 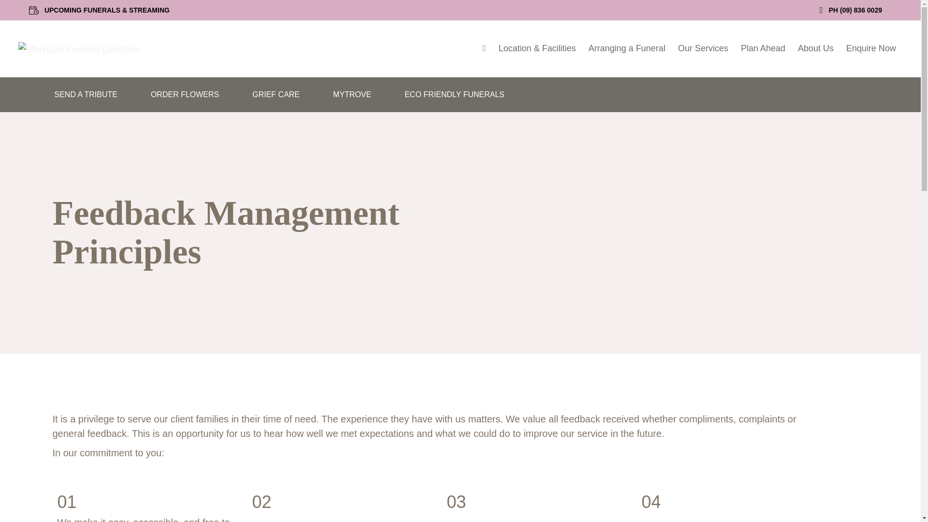 What do you see at coordinates (627, 48) in the screenshot?
I see `Arranging a Funeral` at bounding box center [627, 48].